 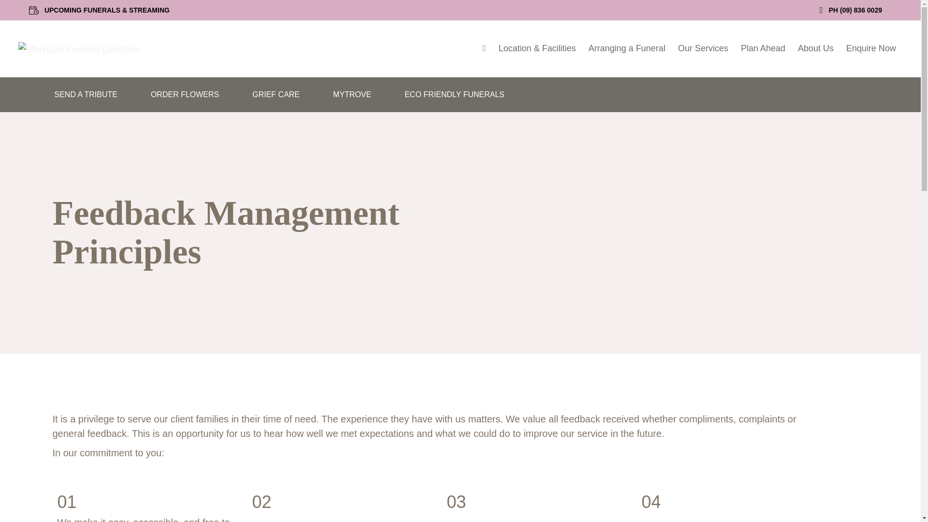 What do you see at coordinates (627, 48) in the screenshot?
I see `Arranging a Funeral` at bounding box center [627, 48].